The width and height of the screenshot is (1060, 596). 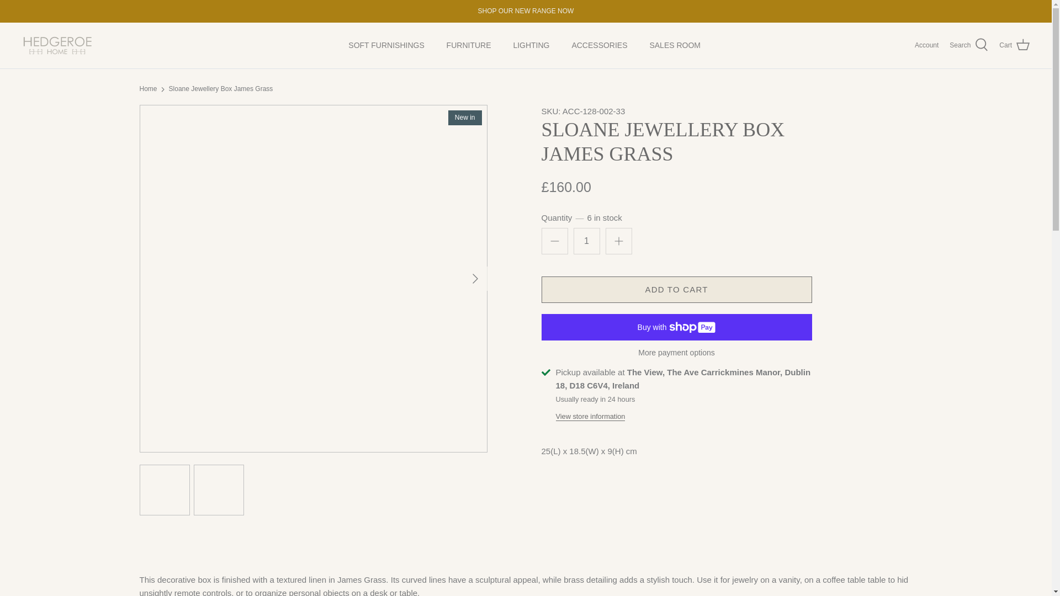 What do you see at coordinates (475, 278) in the screenshot?
I see `RIGHT` at bounding box center [475, 278].